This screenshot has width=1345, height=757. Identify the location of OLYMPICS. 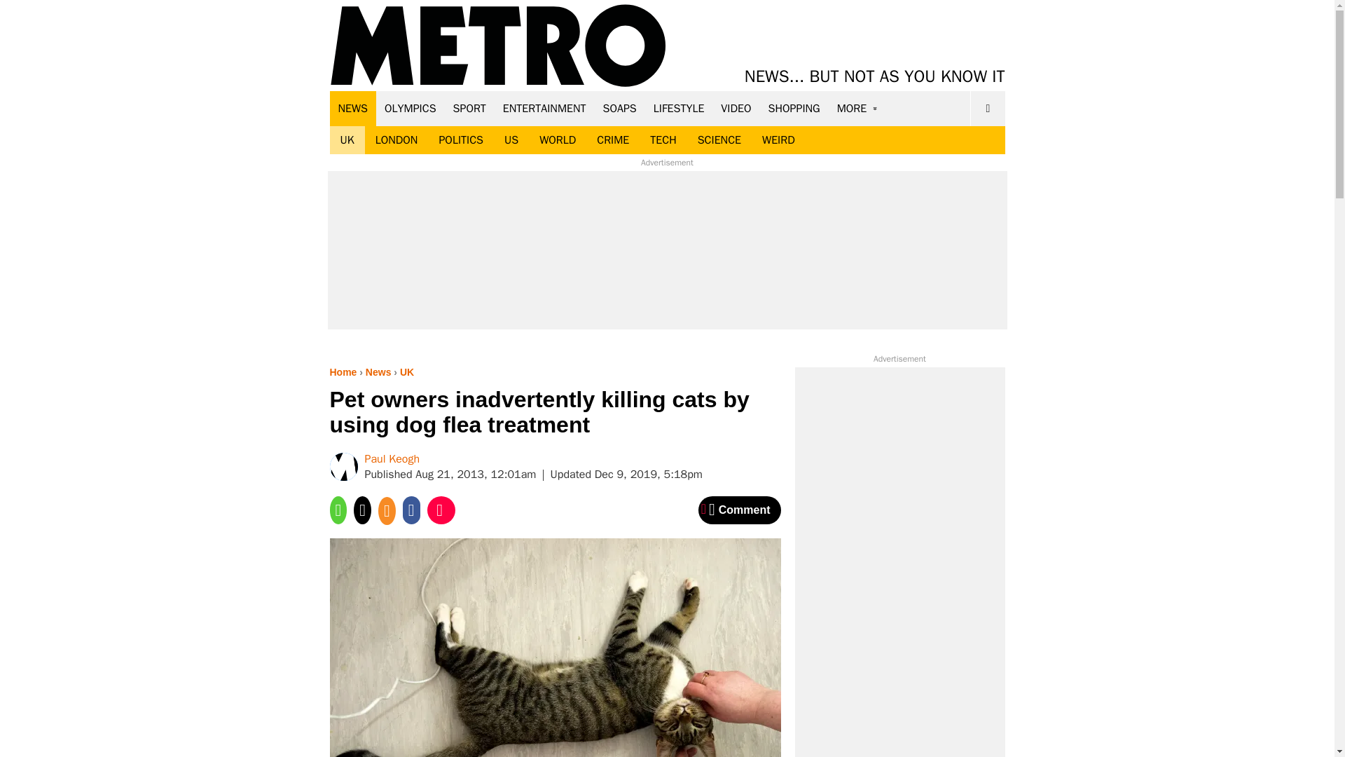
(411, 108).